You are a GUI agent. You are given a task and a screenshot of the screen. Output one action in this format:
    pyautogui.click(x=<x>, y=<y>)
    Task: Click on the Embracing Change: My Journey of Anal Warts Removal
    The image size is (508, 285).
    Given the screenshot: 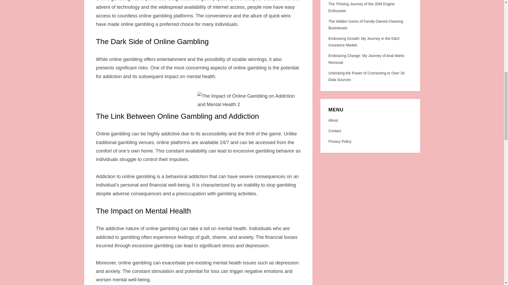 What is the action you would take?
    pyautogui.click(x=366, y=59)
    